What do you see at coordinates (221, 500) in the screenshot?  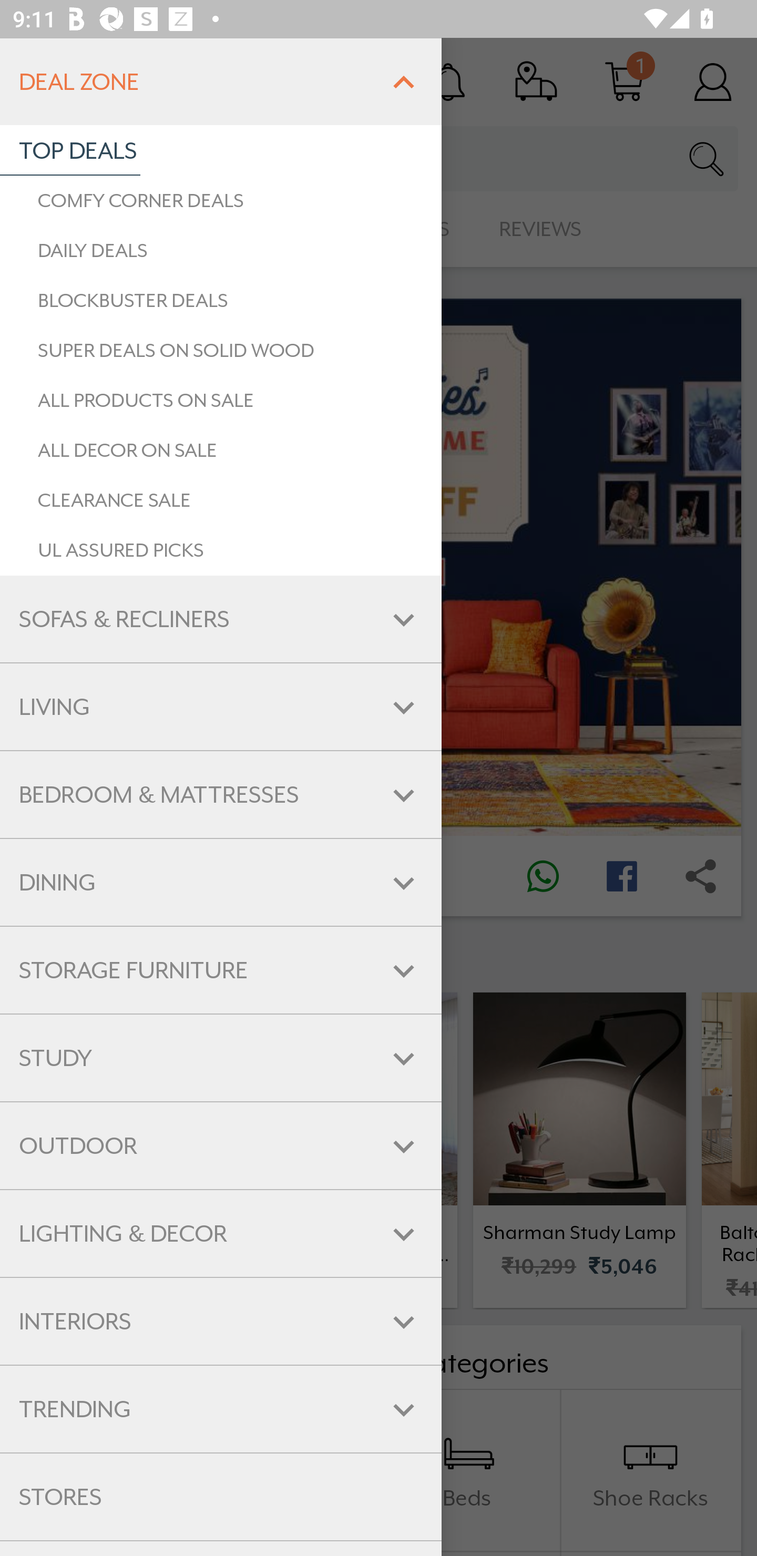 I see `CLEARANCE SALE` at bounding box center [221, 500].